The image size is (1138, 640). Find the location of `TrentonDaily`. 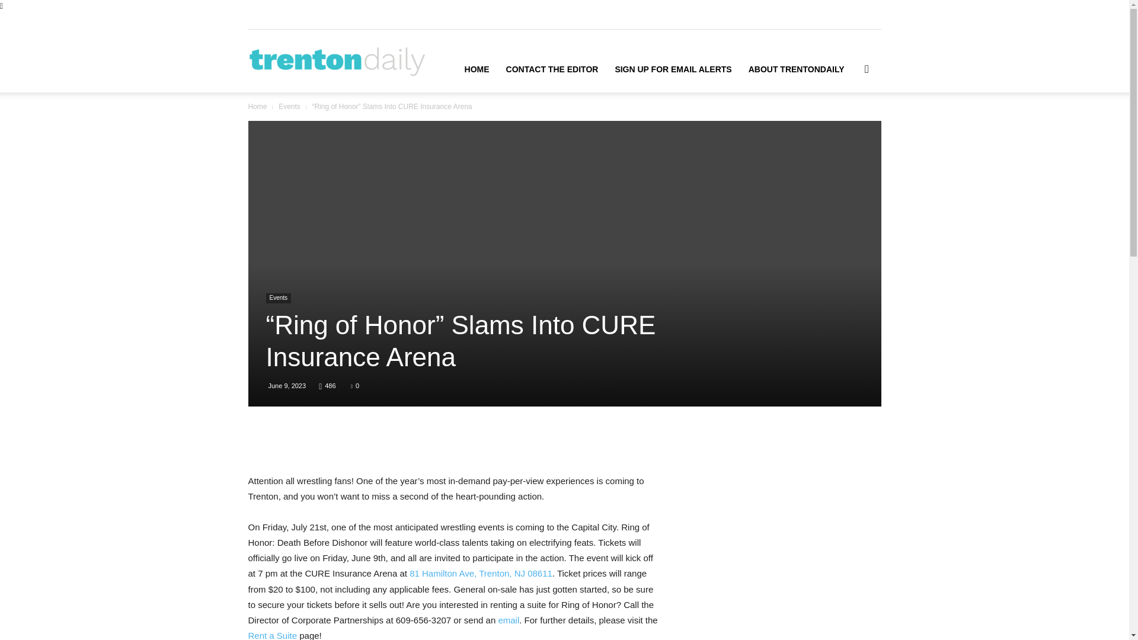

TrentonDaily is located at coordinates (337, 61).